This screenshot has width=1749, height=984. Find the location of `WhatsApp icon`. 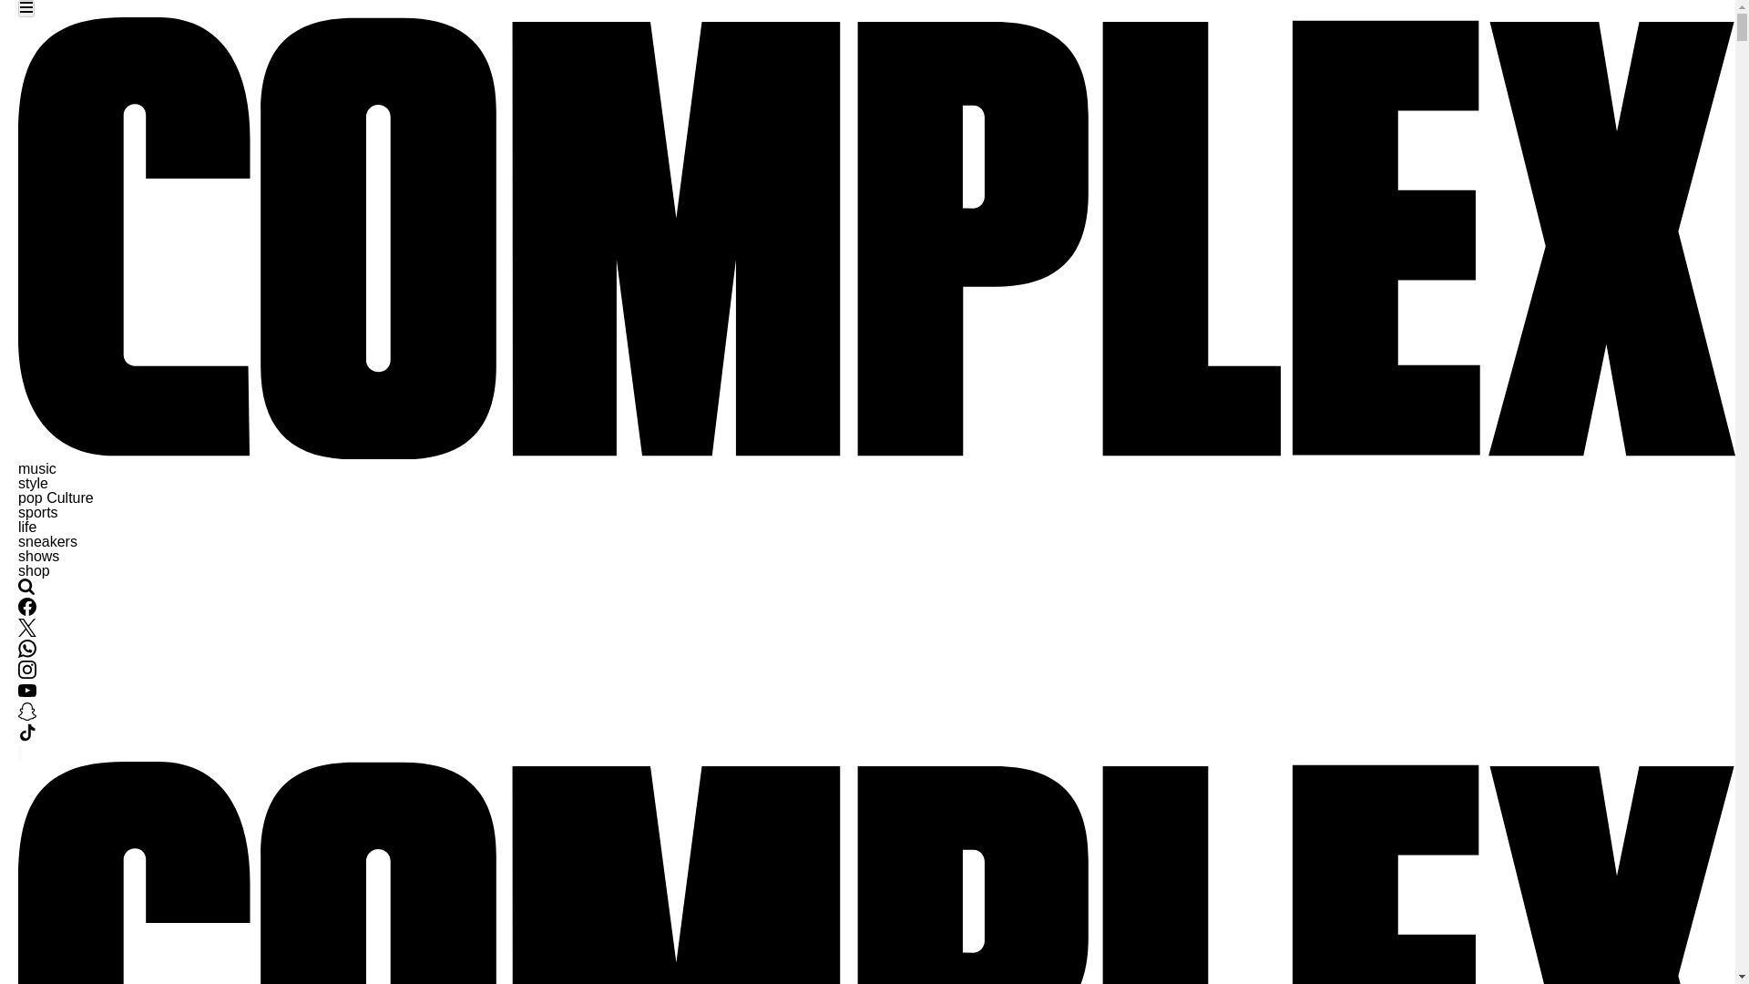

WhatsApp icon is located at coordinates (27, 649).